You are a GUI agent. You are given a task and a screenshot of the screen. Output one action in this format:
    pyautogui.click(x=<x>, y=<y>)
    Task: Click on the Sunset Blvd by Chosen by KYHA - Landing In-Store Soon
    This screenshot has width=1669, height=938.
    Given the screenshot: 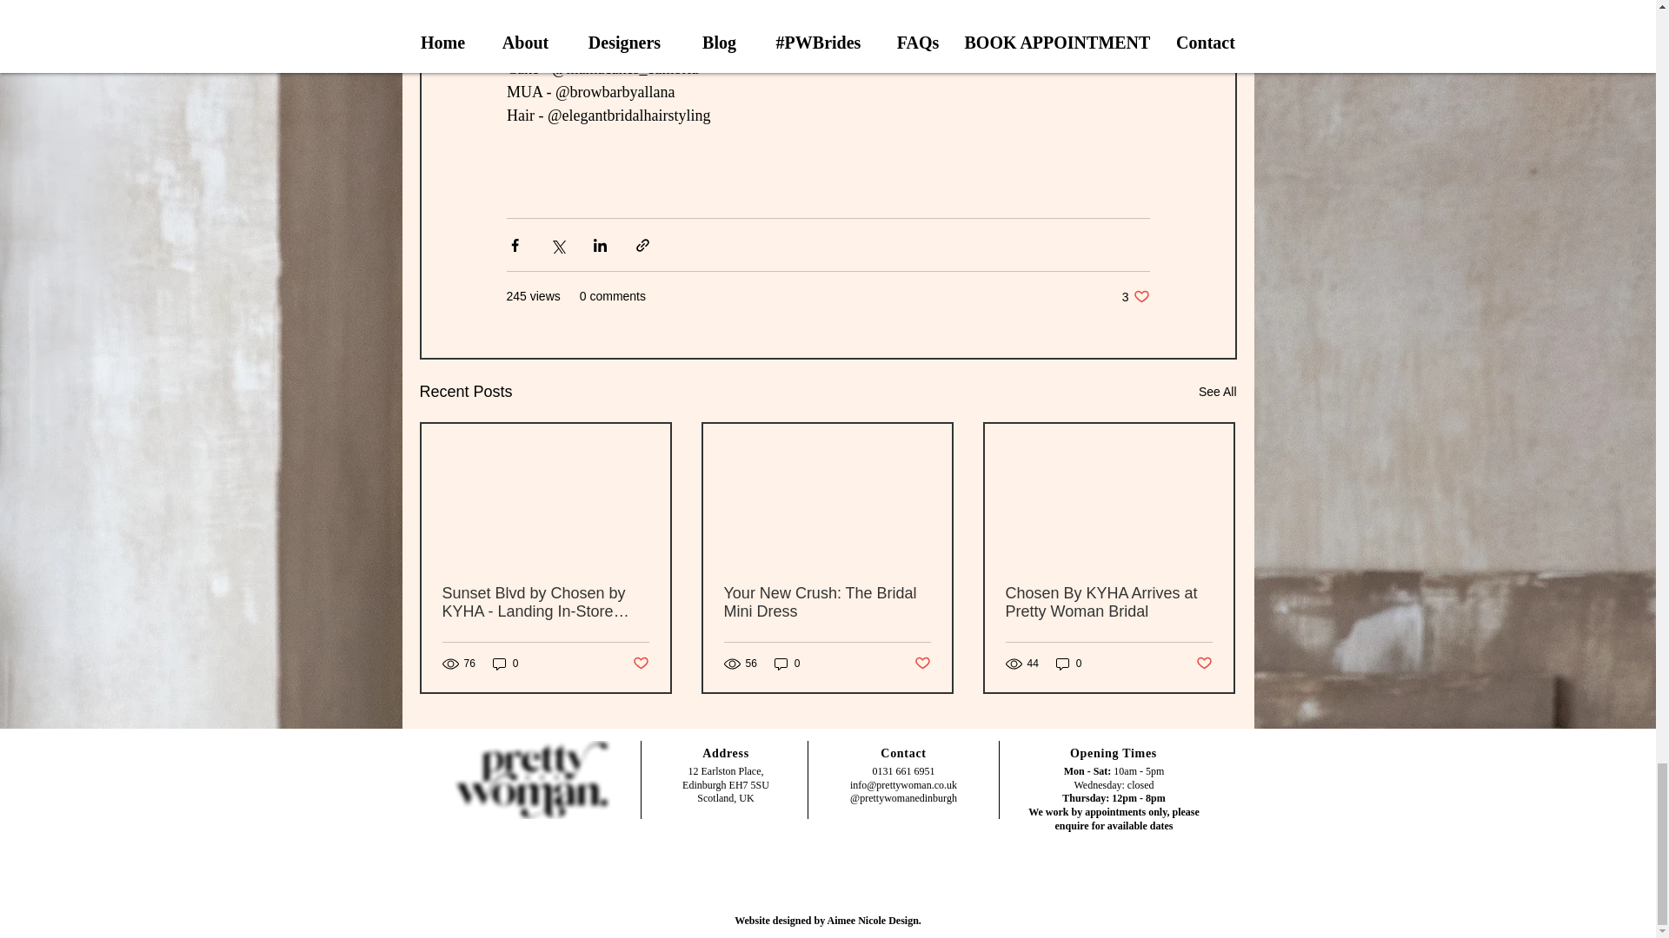 What is the action you would take?
    pyautogui.click(x=545, y=602)
    